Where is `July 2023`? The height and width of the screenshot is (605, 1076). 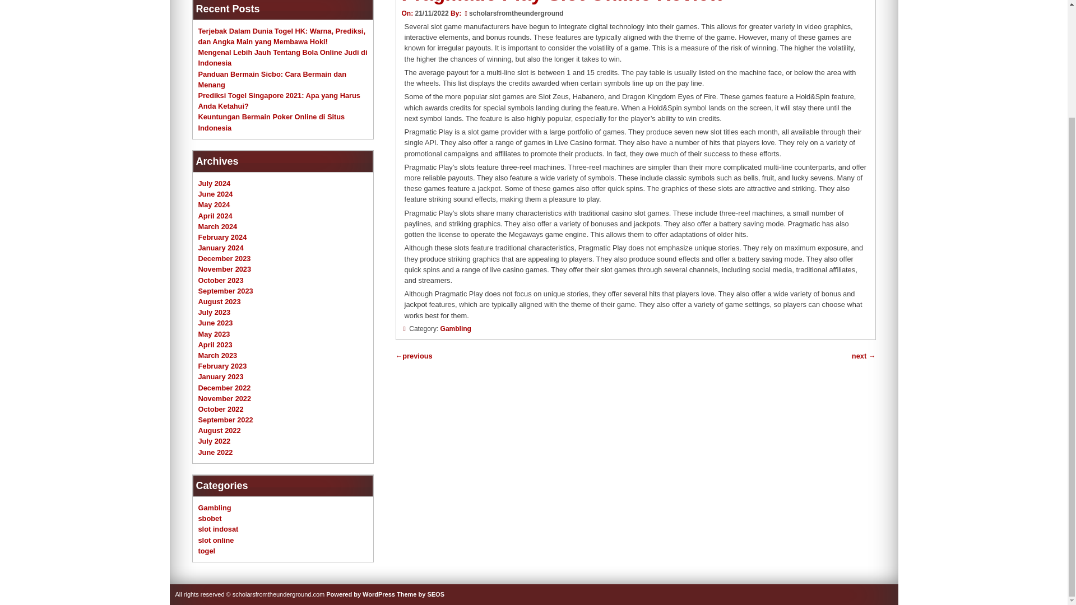 July 2023 is located at coordinates (214, 311).